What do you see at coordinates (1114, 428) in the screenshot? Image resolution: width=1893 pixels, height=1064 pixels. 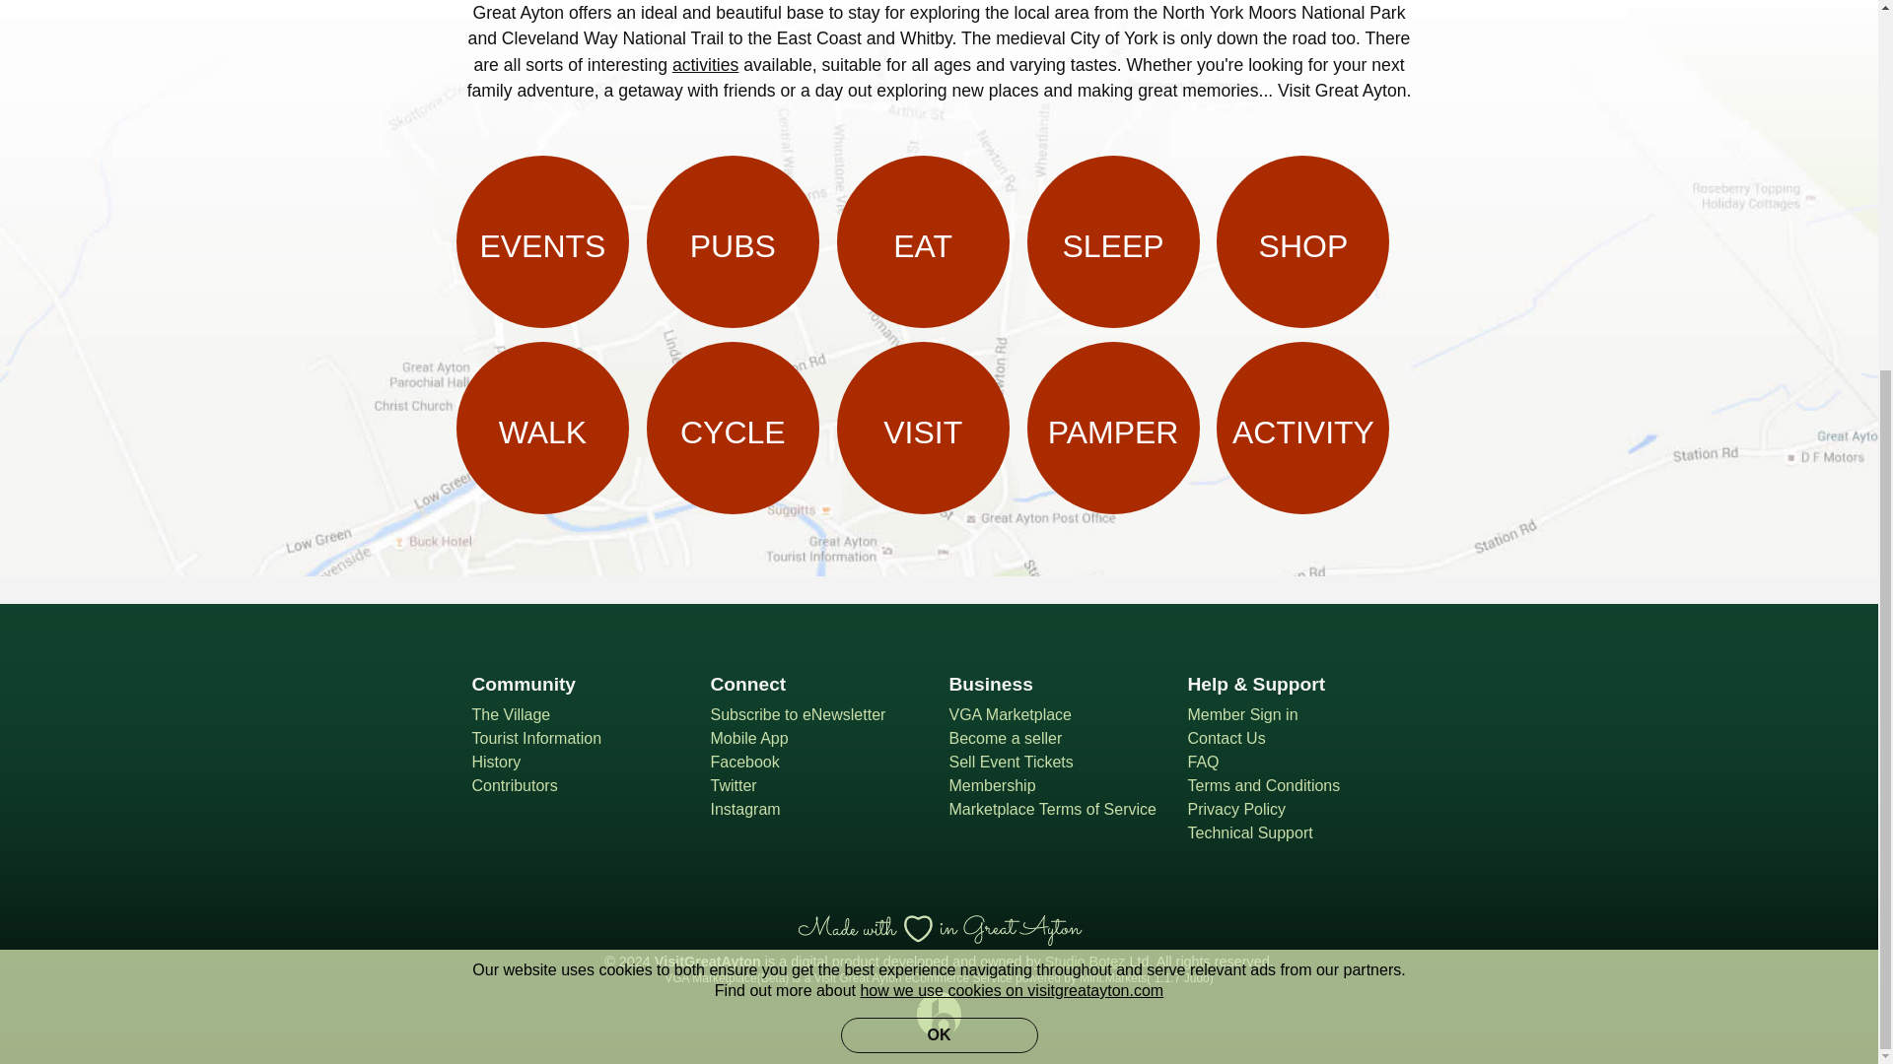 I see `PAMPER` at bounding box center [1114, 428].